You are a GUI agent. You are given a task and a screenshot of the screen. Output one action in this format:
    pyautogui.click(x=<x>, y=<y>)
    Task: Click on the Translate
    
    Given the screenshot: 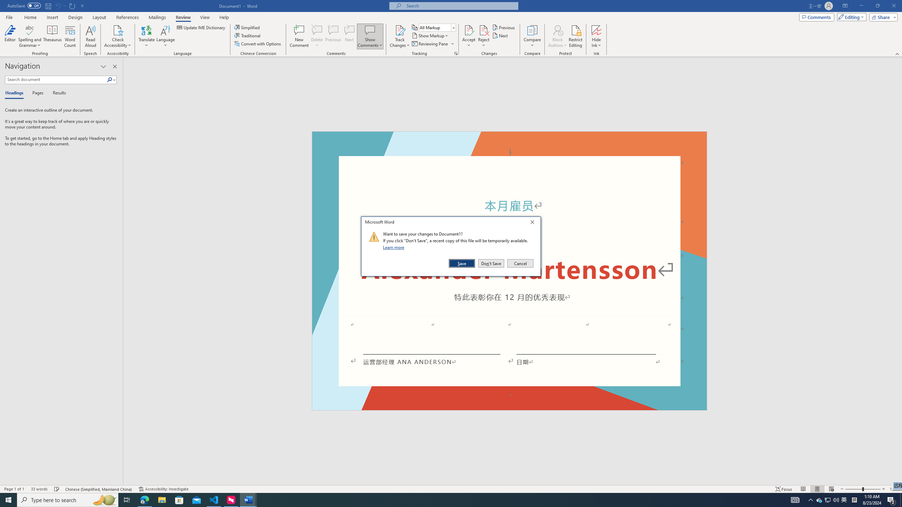 What is the action you would take?
    pyautogui.click(x=147, y=36)
    